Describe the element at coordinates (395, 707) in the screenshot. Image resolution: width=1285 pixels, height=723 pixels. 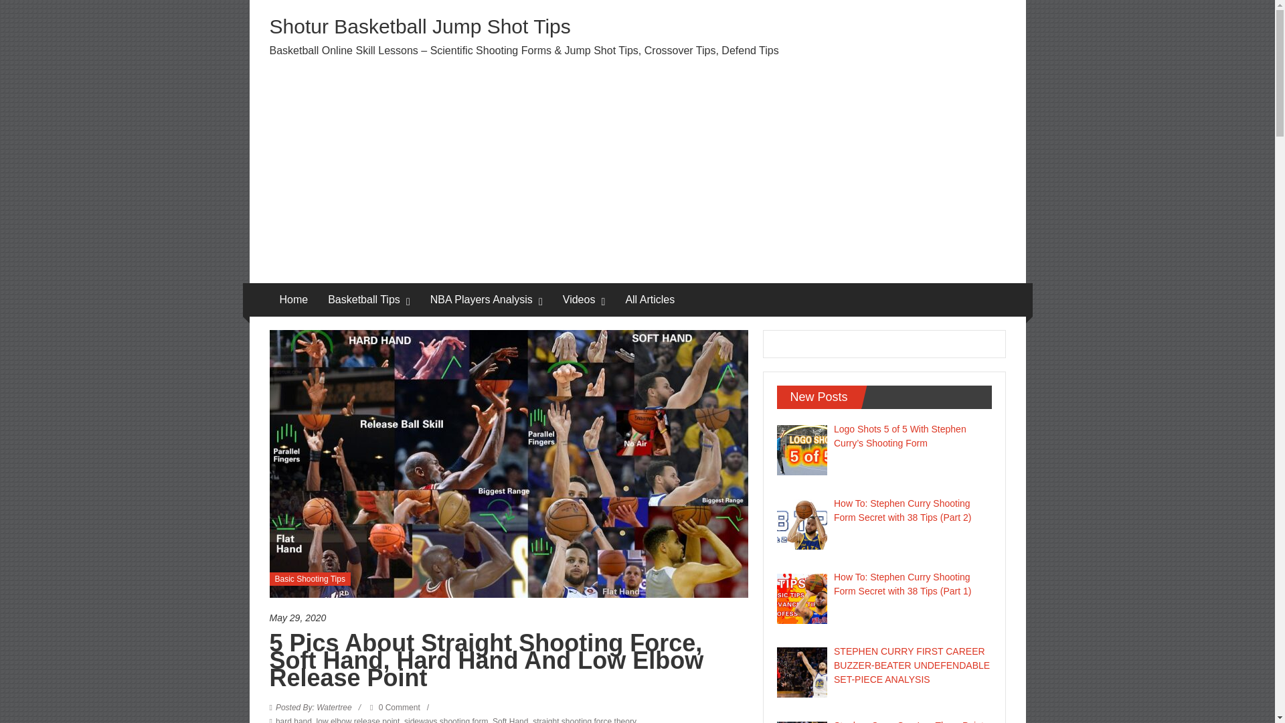
I see `0 Comment` at that location.